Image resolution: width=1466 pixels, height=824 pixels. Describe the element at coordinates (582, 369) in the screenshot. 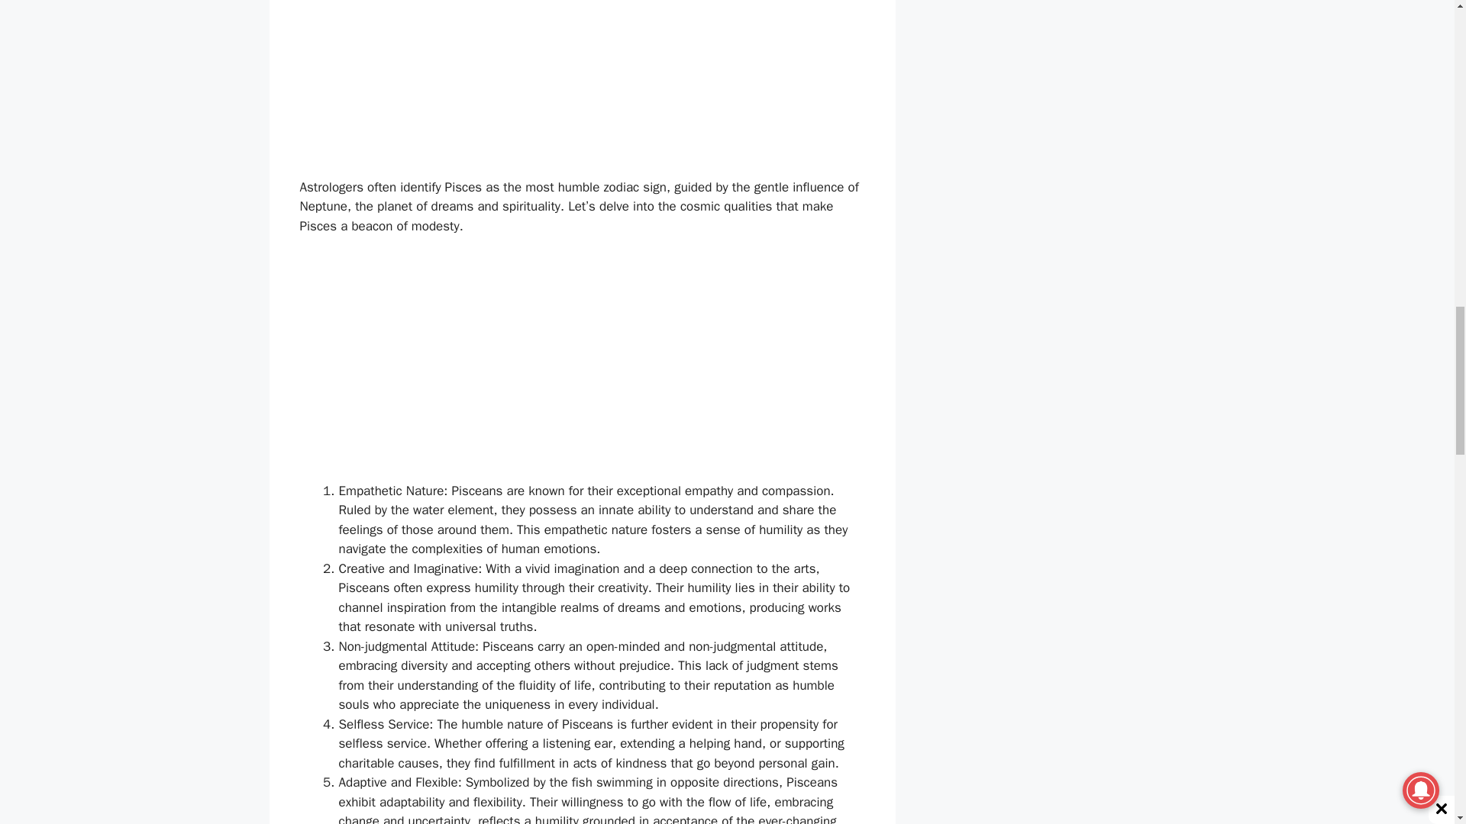

I see `Advertisement` at that location.